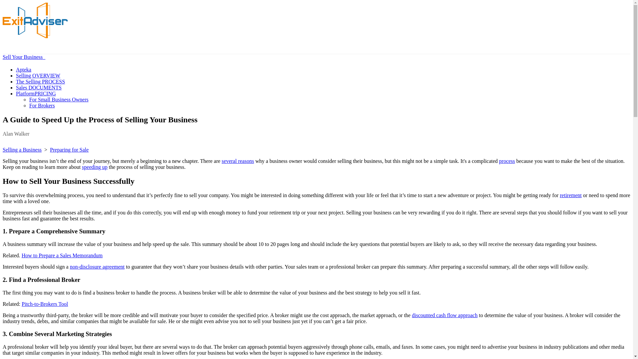 The width and height of the screenshot is (638, 359). What do you see at coordinates (42, 105) in the screenshot?
I see `For Brokers` at bounding box center [42, 105].